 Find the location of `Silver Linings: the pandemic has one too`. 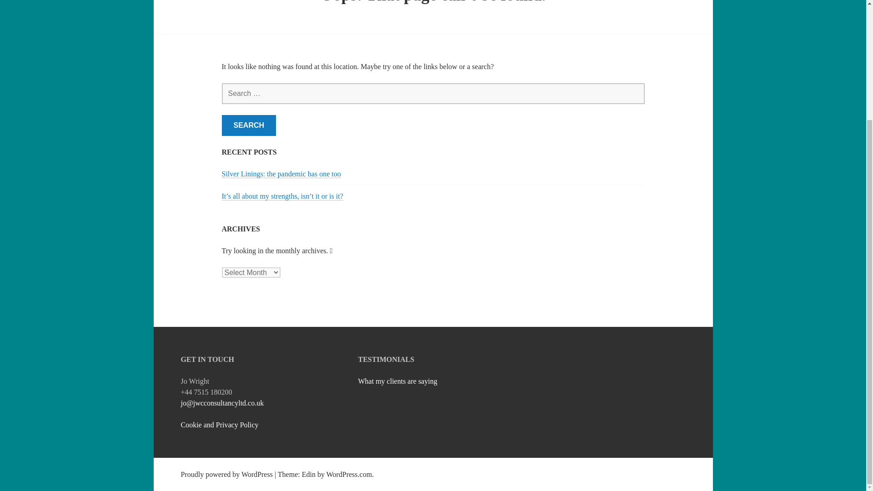

Silver Linings: the pandemic has one too is located at coordinates (281, 174).